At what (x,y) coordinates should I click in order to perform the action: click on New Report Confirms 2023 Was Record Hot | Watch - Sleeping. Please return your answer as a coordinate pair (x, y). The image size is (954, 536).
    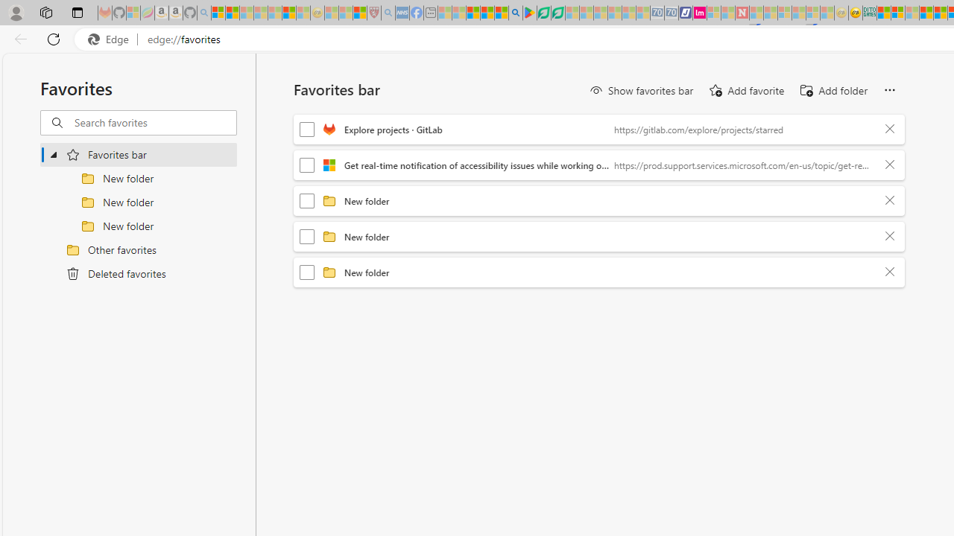
    Looking at the image, I should click on (274, 13).